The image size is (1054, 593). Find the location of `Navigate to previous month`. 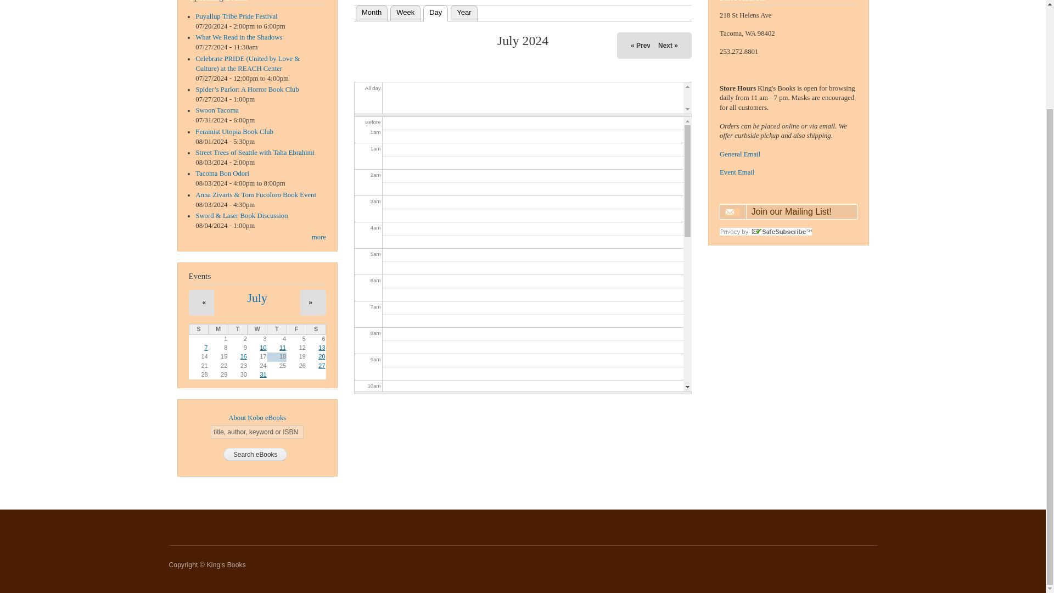

Navigate to previous month is located at coordinates (641, 45).